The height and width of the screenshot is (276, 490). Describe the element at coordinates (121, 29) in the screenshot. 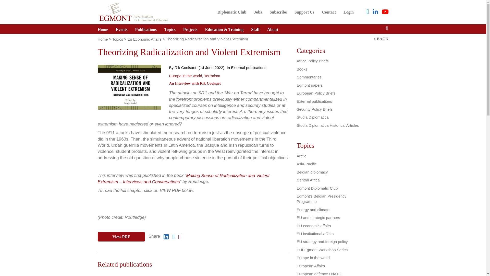

I see `Support Us` at that location.